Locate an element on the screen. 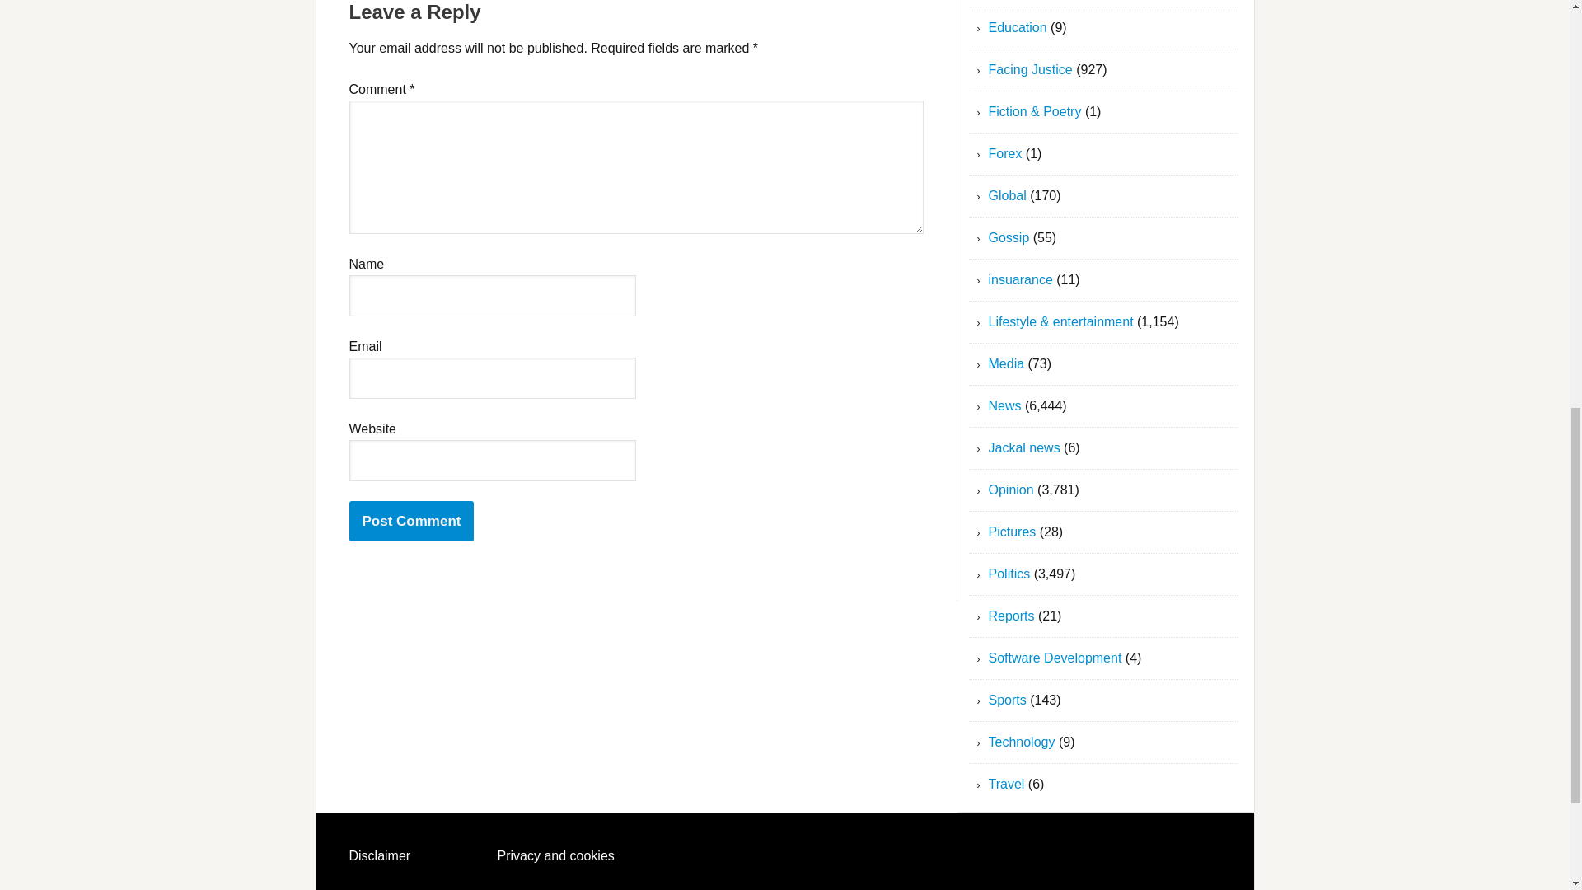 The height and width of the screenshot is (890, 1582). Facing Justice is located at coordinates (1030, 69).